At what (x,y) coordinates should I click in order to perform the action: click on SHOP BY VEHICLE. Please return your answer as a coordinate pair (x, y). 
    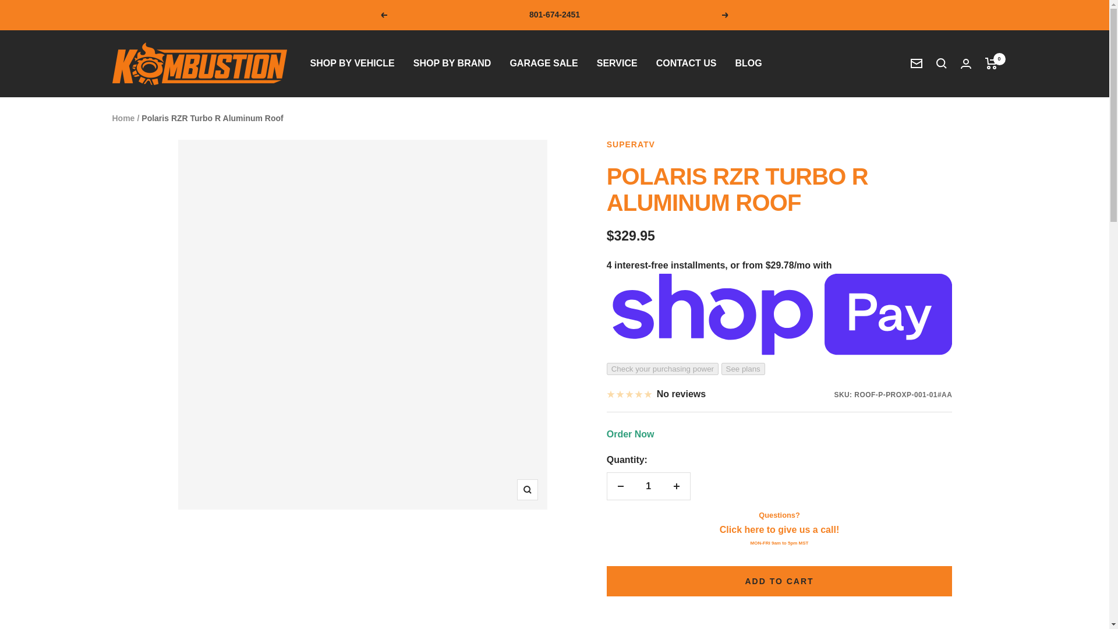
    Looking at the image, I should click on (352, 64).